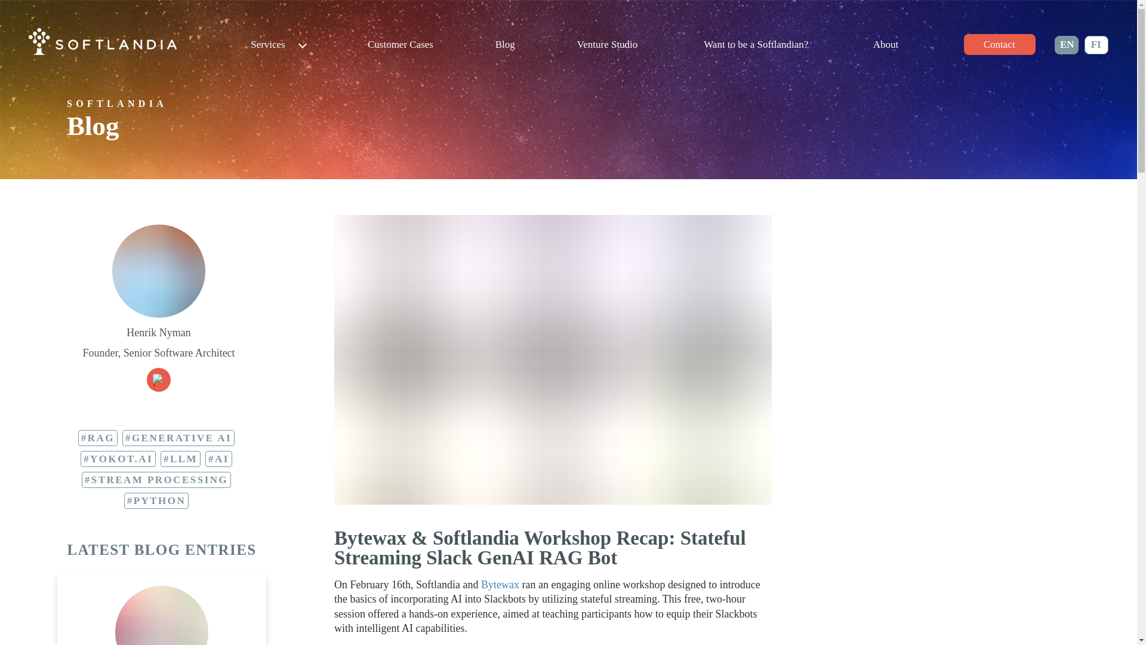  I want to click on About, so click(886, 44).